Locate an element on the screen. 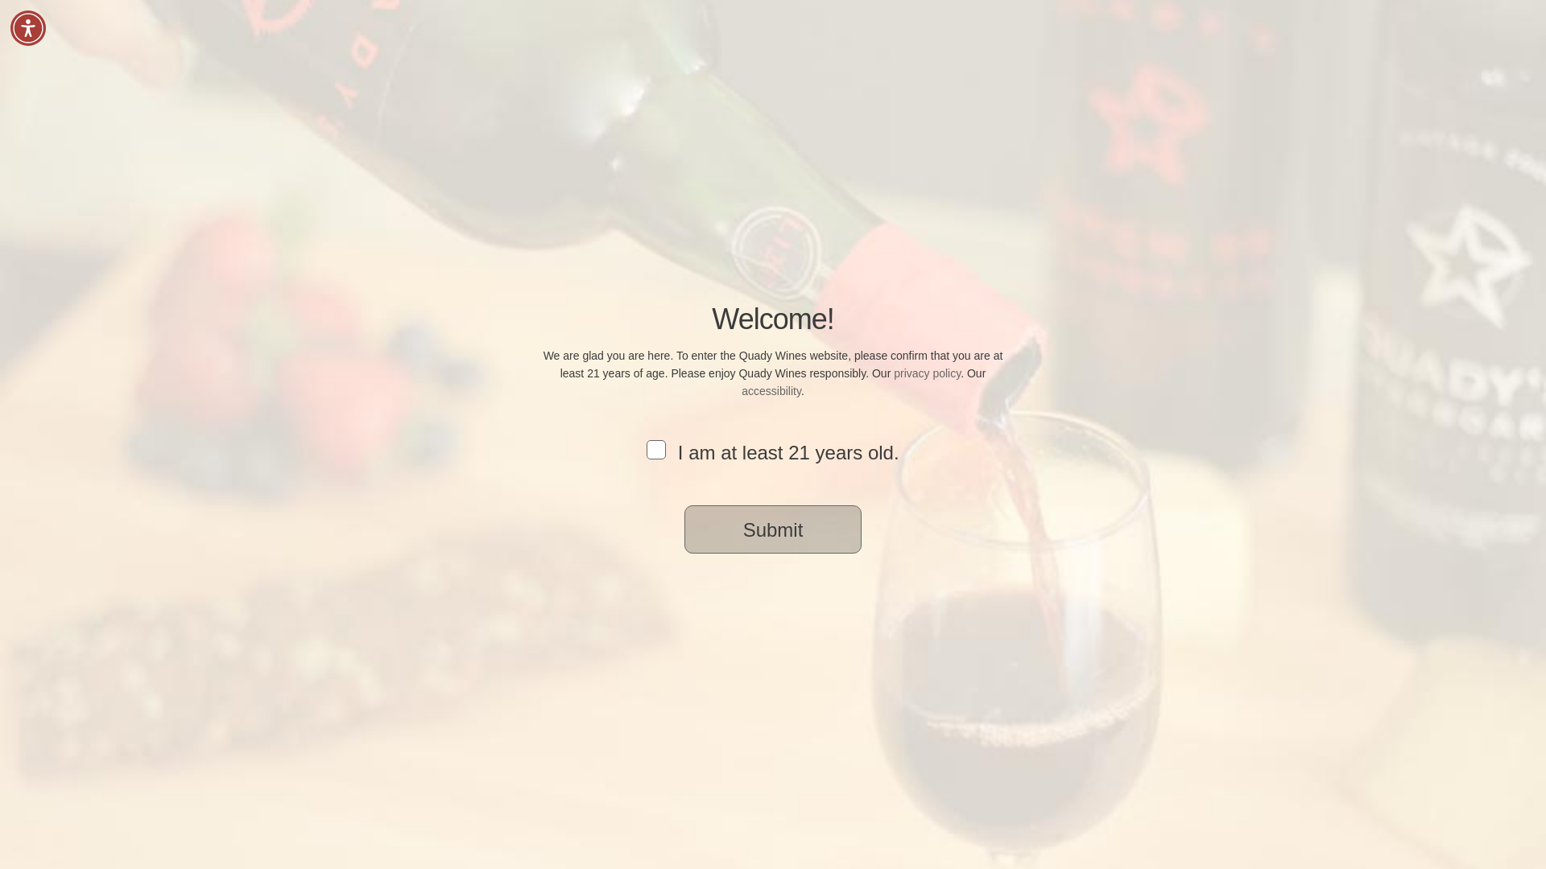 The height and width of the screenshot is (869, 1546). Quady Winery Home is located at coordinates (432, 43).